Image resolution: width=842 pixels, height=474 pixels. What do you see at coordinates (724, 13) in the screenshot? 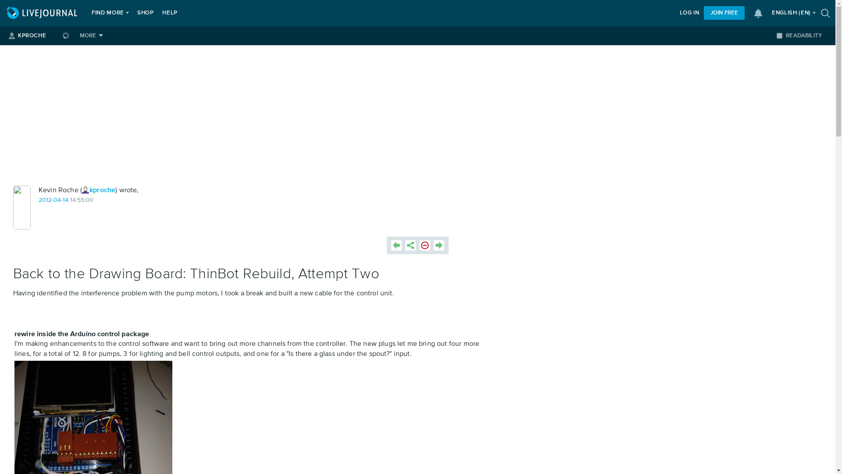
I see `JOIN FREE` at bounding box center [724, 13].